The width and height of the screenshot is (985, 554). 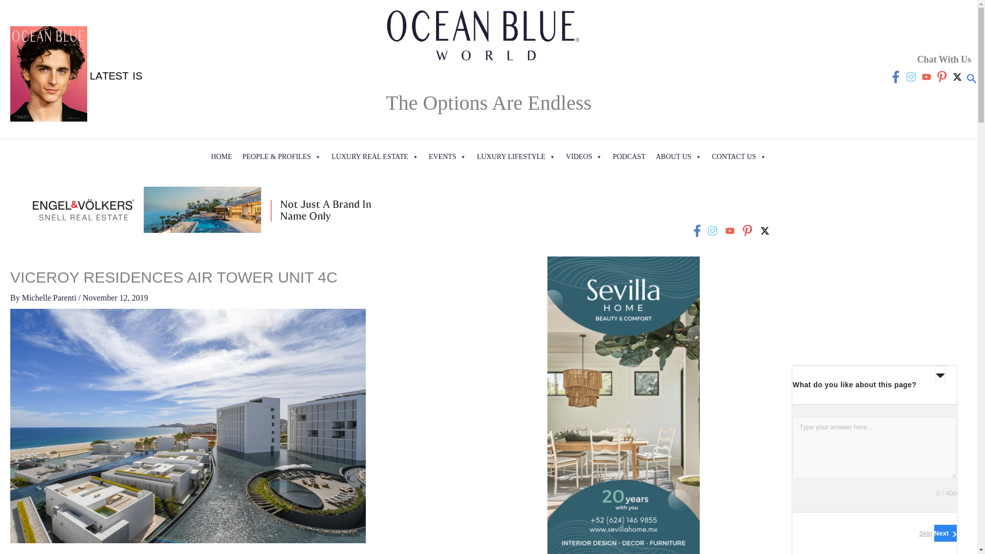 What do you see at coordinates (516, 157) in the screenshot?
I see `LUXURY LIFESTYLE` at bounding box center [516, 157].